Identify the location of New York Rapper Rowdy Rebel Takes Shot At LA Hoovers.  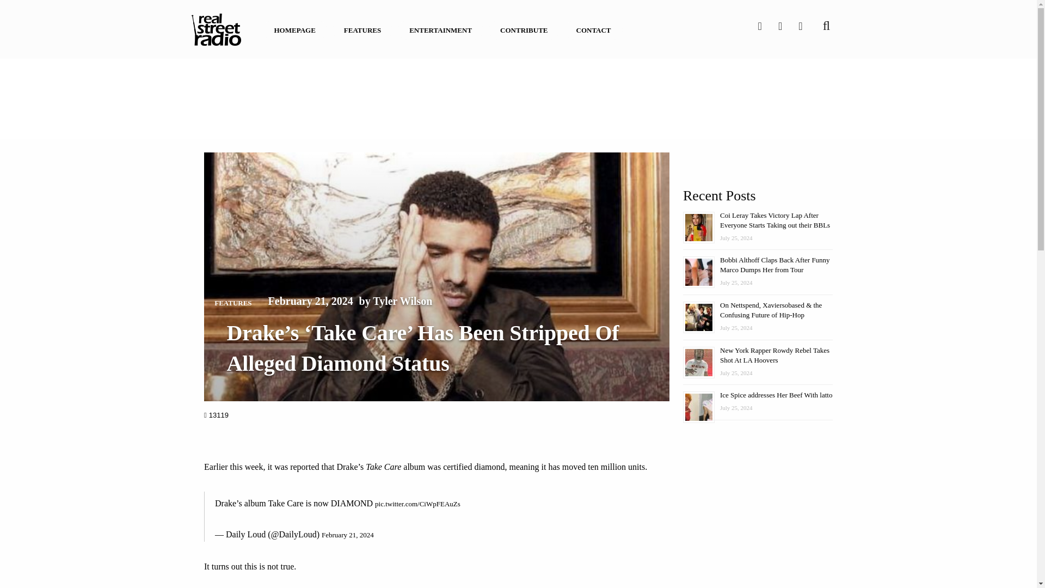
(774, 355).